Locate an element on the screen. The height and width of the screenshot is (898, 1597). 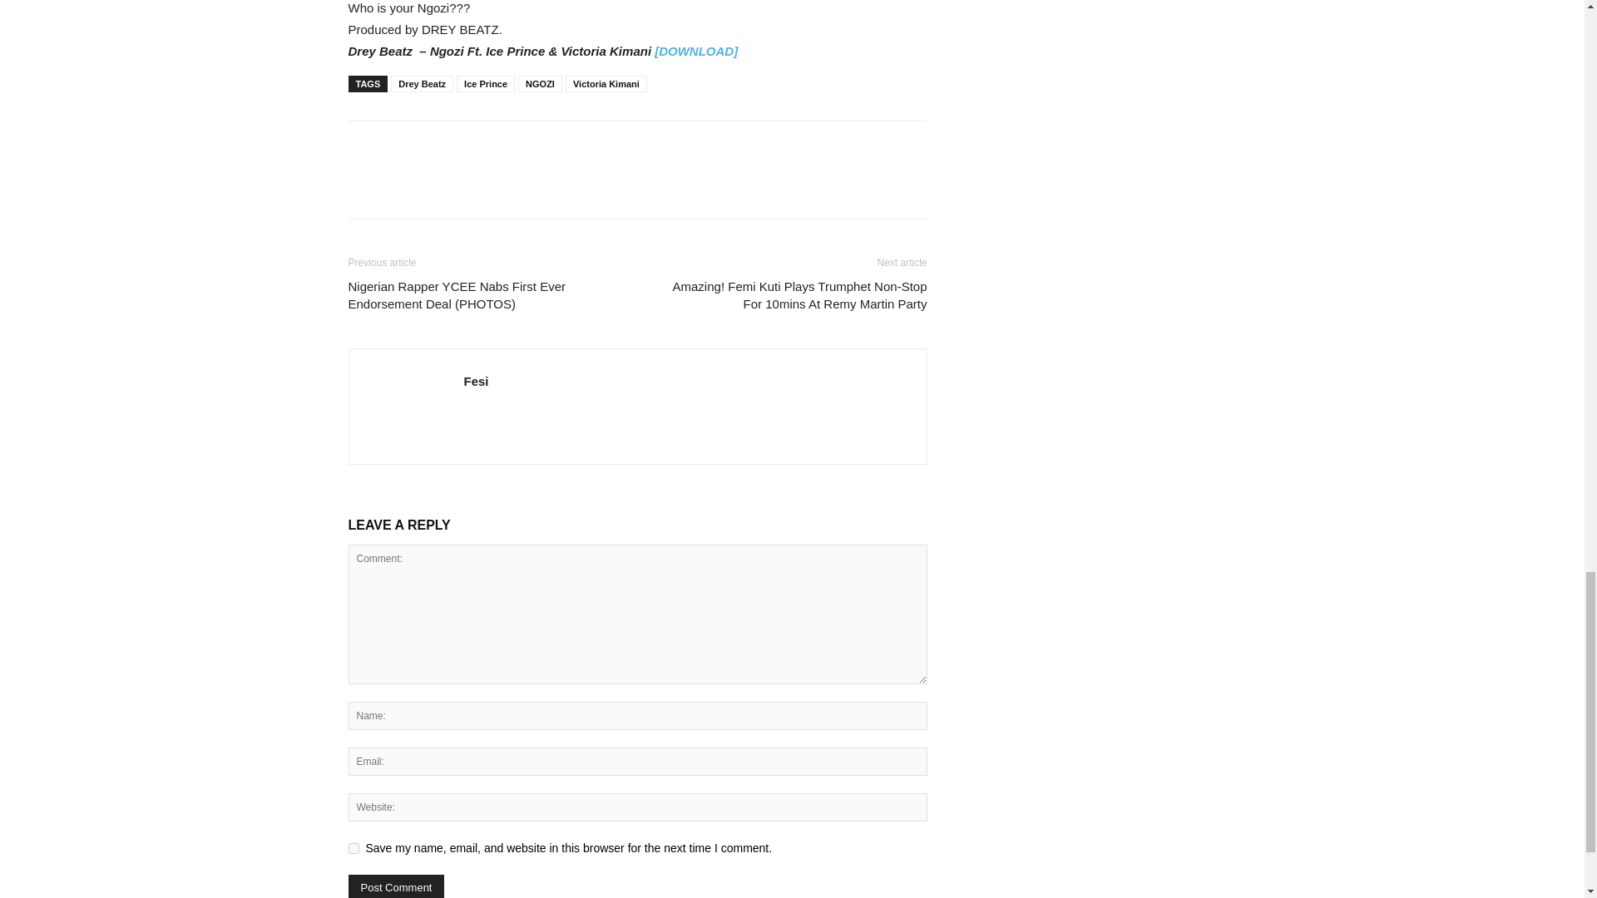
yes is located at coordinates (353, 848).